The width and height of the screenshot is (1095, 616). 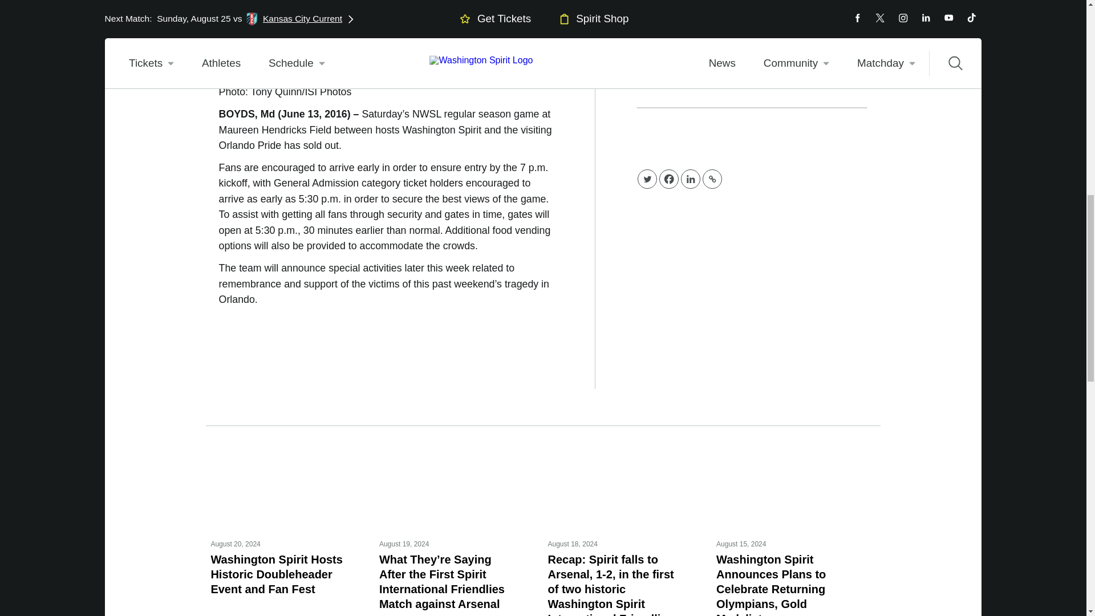 What do you see at coordinates (691, 179) in the screenshot?
I see `Linkedin` at bounding box center [691, 179].